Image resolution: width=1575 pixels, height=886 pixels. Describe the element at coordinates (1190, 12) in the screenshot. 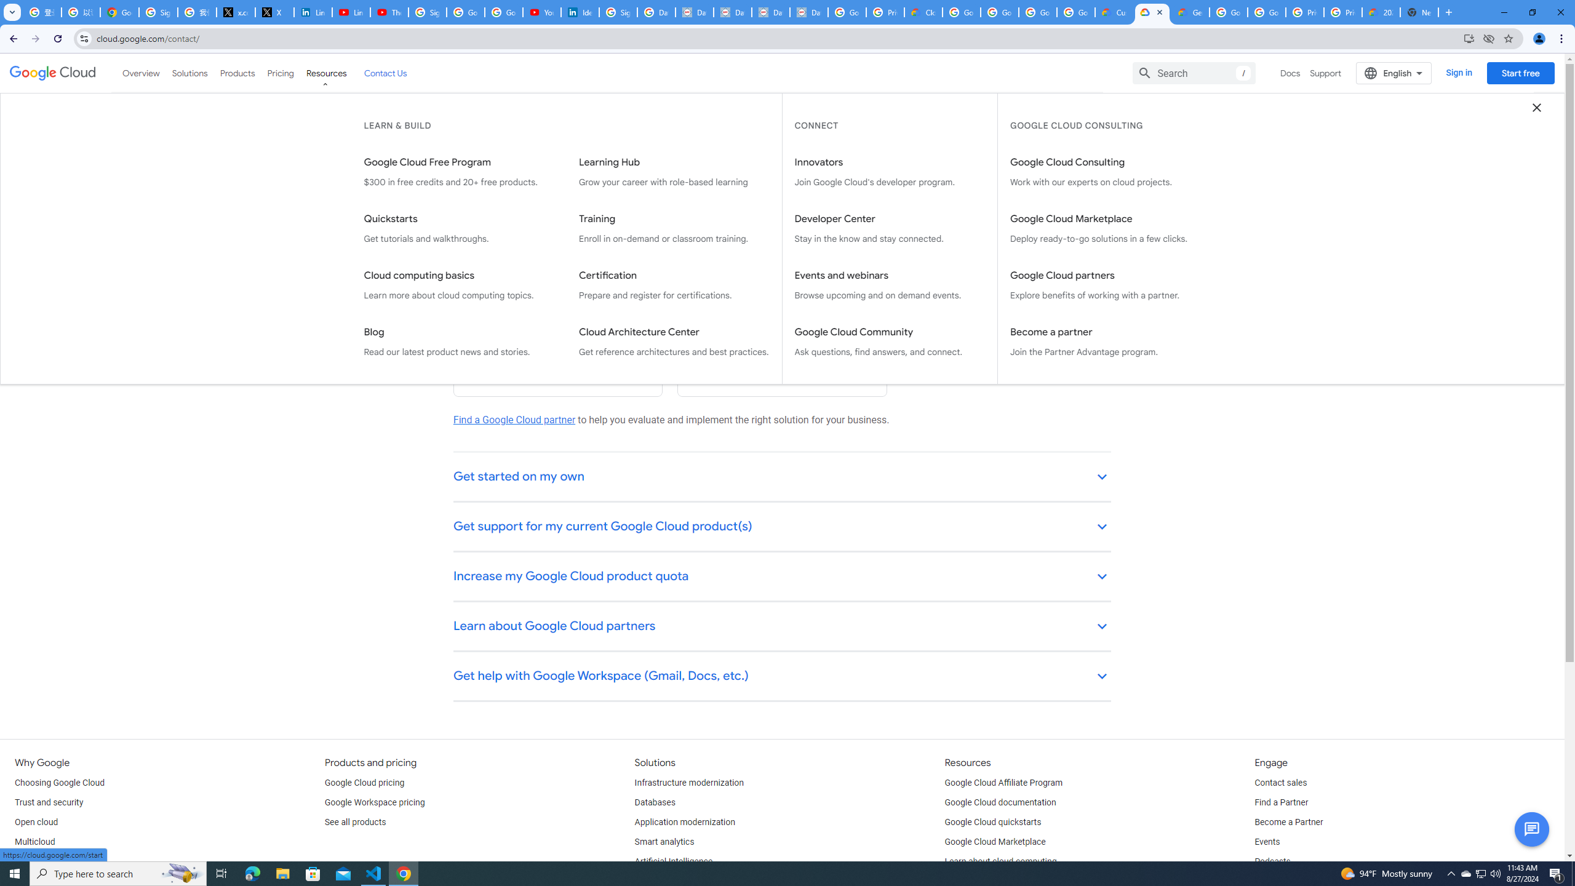

I see `Gemini for Business and Developers | Google Cloud` at that location.